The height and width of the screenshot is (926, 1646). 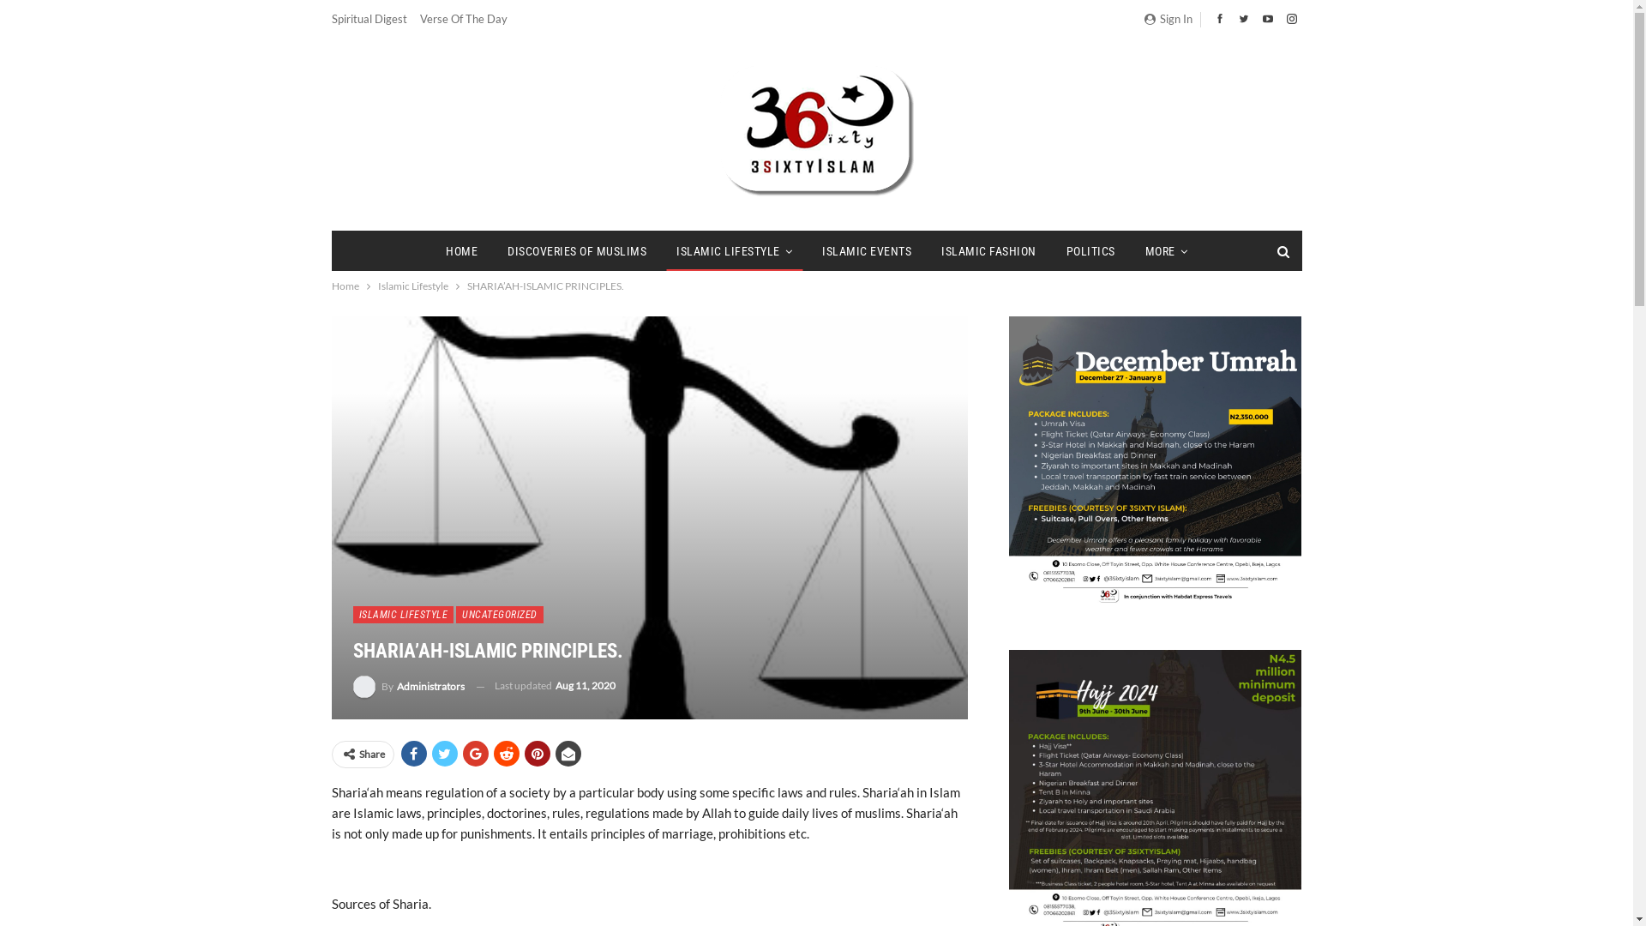 I want to click on Sign In, so click(x=1171, y=19).